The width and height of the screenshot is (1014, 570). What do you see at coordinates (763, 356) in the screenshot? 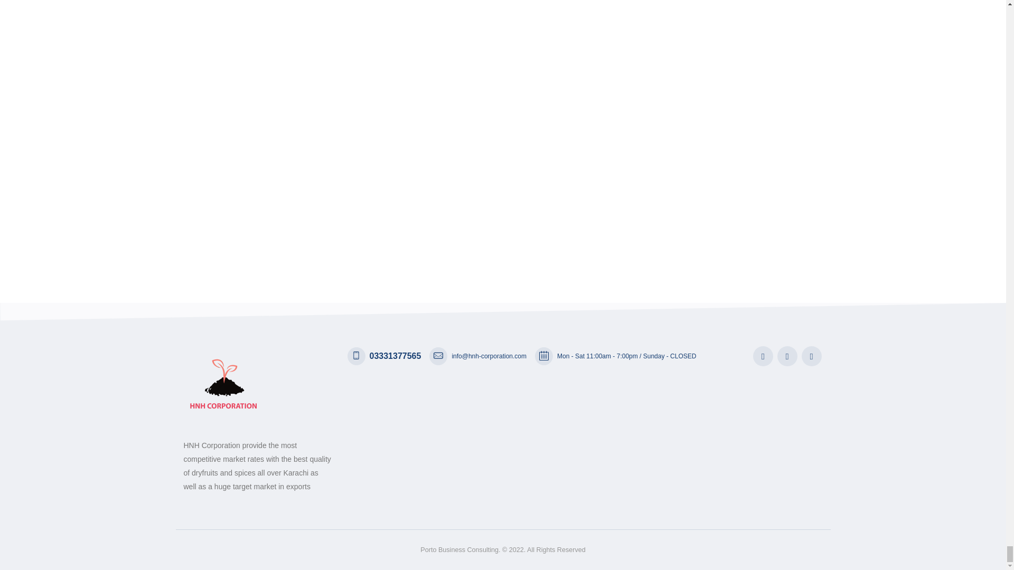
I see `Facebook` at bounding box center [763, 356].